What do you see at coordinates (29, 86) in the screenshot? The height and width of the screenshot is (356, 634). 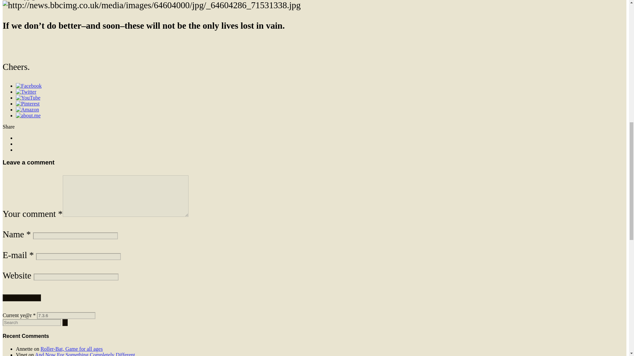 I see `Facebook` at bounding box center [29, 86].